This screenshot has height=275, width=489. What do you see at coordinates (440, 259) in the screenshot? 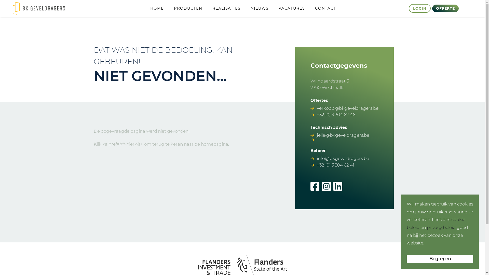
I see `Begrepen` at bounding box center [440, 259].